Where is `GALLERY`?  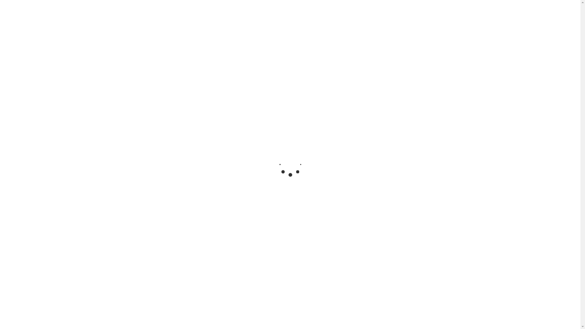 GALLERY is located at coordinates (367, 15).